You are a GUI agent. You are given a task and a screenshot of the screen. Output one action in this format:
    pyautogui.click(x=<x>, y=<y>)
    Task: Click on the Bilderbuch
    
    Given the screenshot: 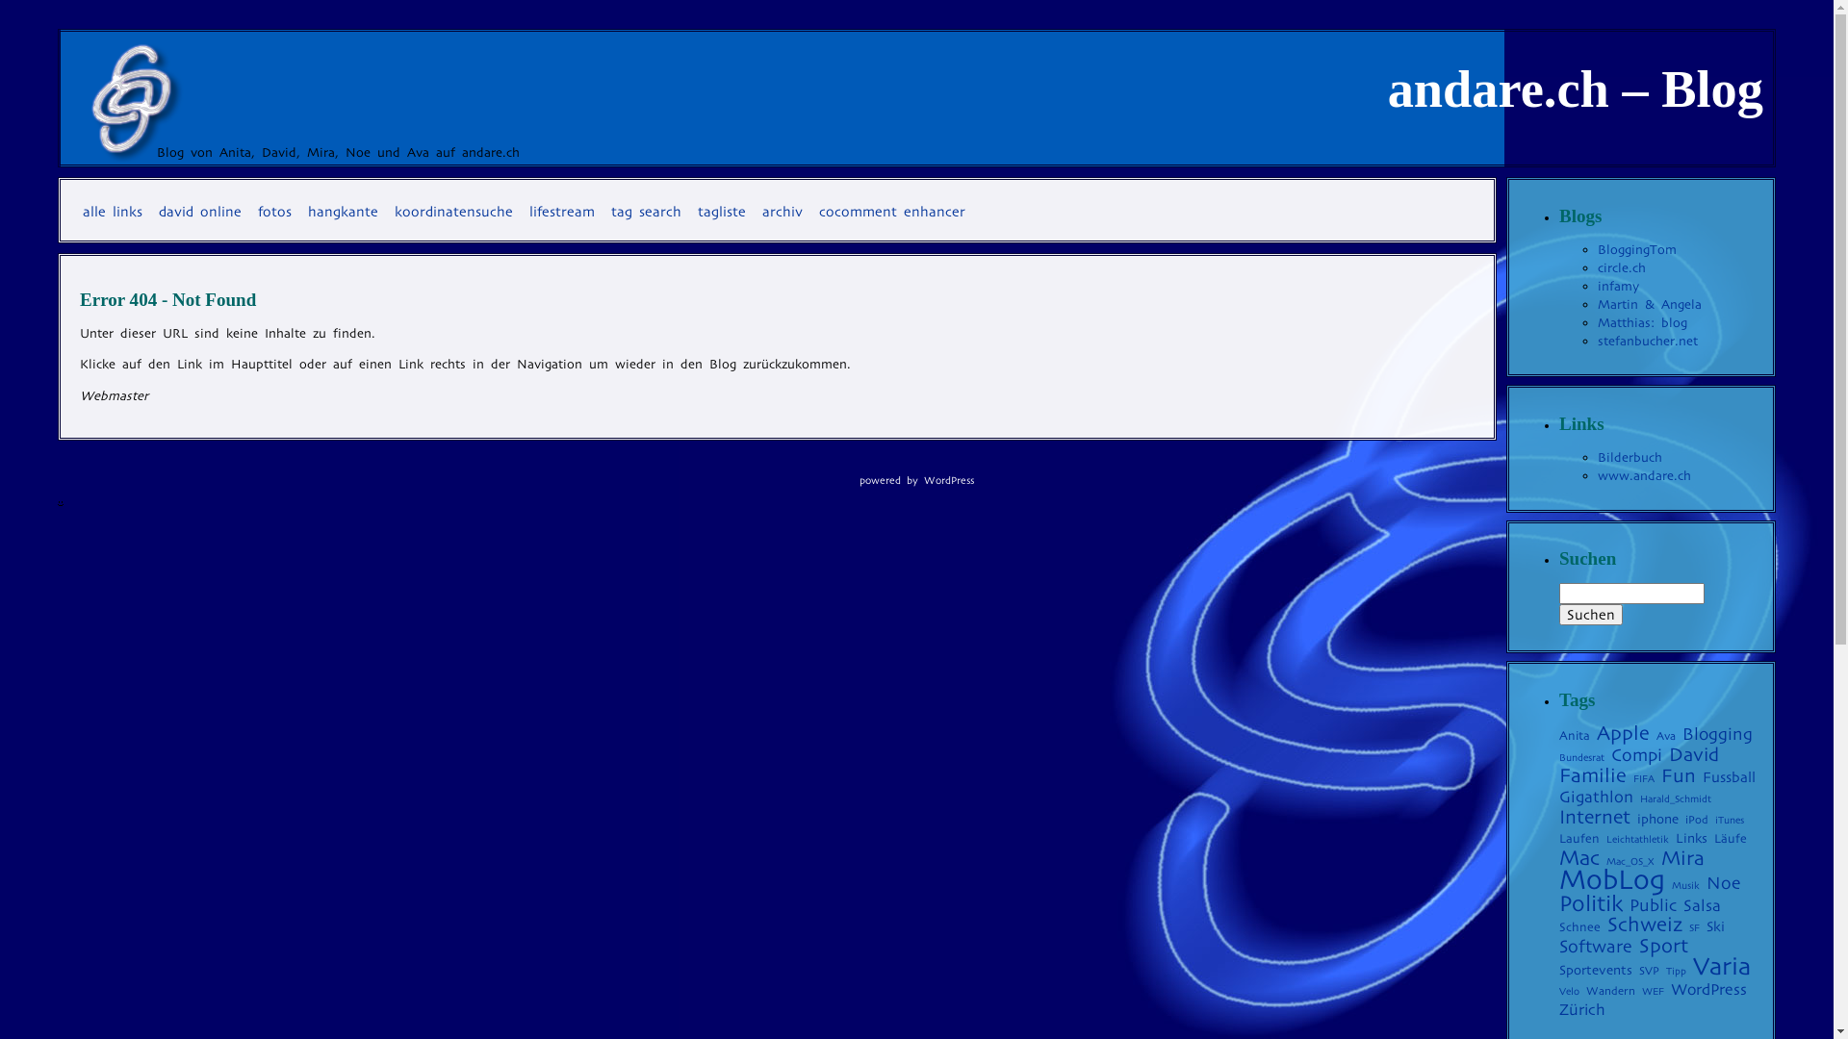 What is the action you would take?
    pyautogui.click(x=1630, y=458)
    